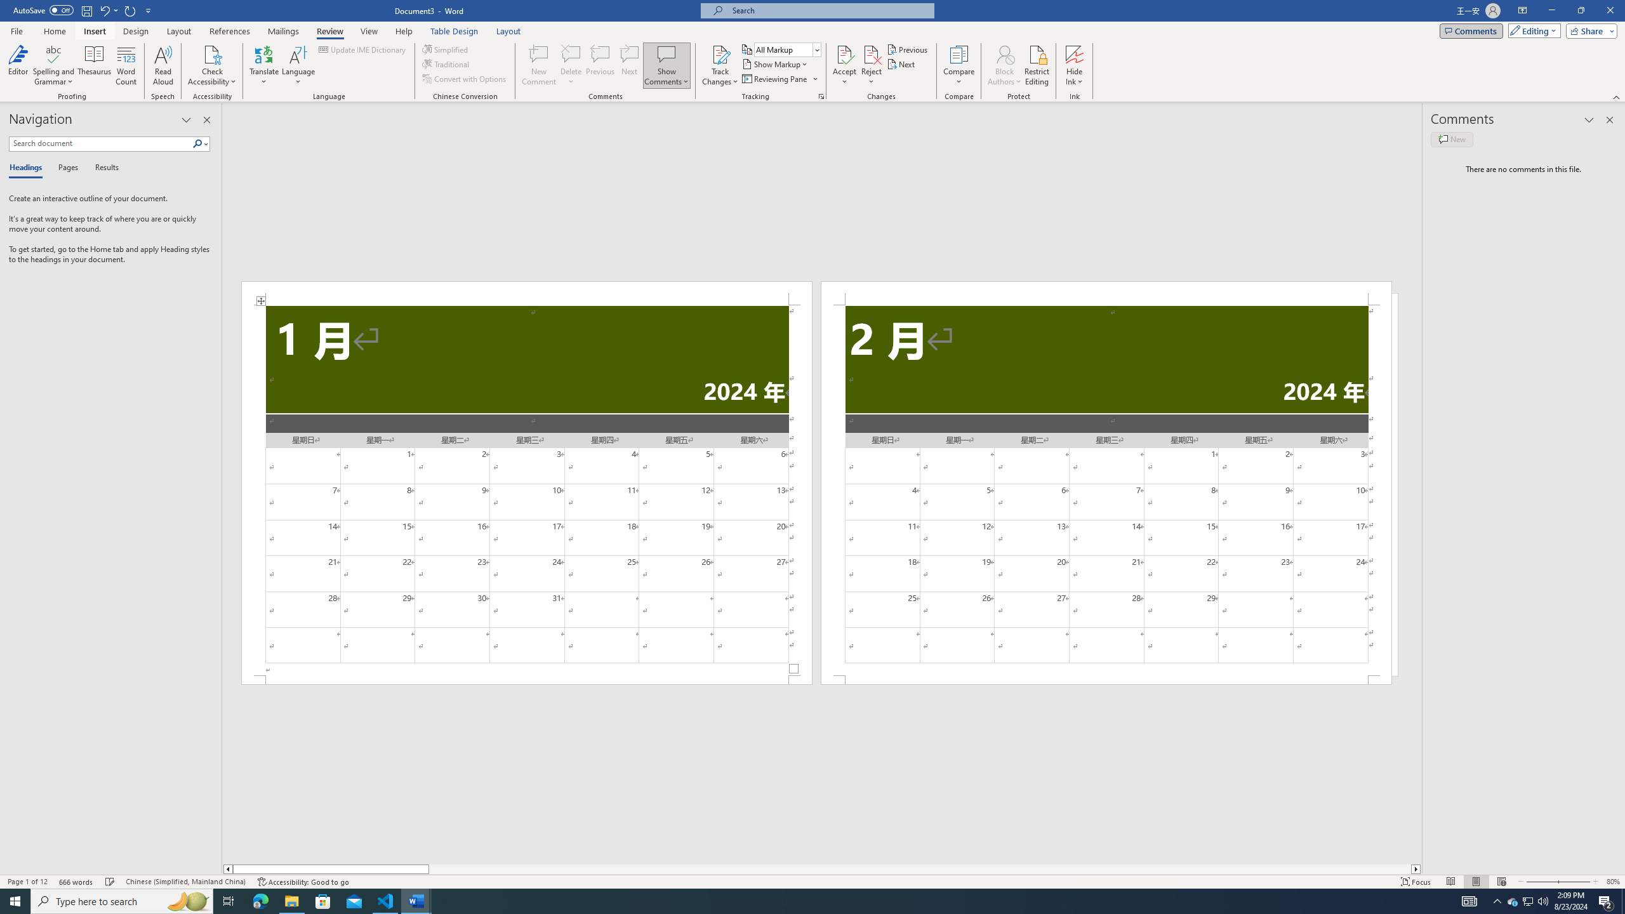 This screenshot has width=1625, height=914. What do you see at coordinates (1106, 491) in the screenshot?
I see `Page 2 content` at bounding box center [1106, 491].